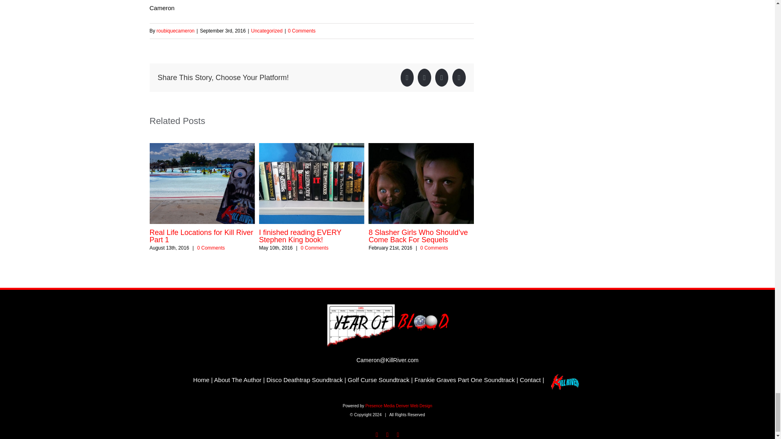  What do you see at coordinates (300, 236) in the screenshot?
I see `I finished reading EVERY Stephen King book!` at bounding box center [300, 236].